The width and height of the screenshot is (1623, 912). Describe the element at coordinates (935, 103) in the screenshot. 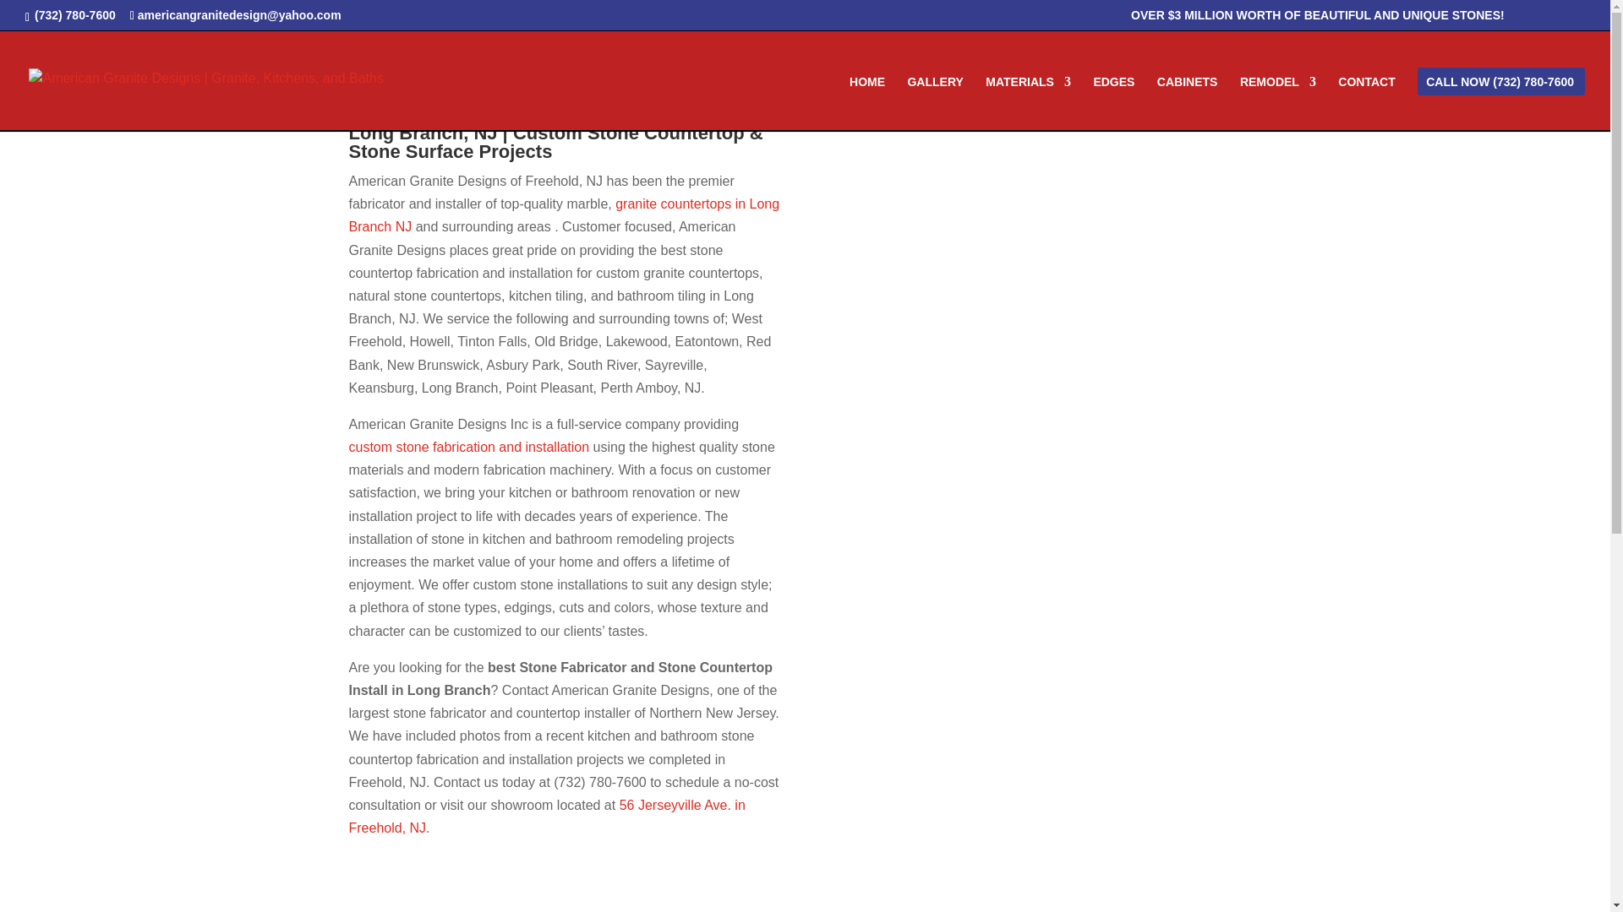

I see `GALLERY` at that location.